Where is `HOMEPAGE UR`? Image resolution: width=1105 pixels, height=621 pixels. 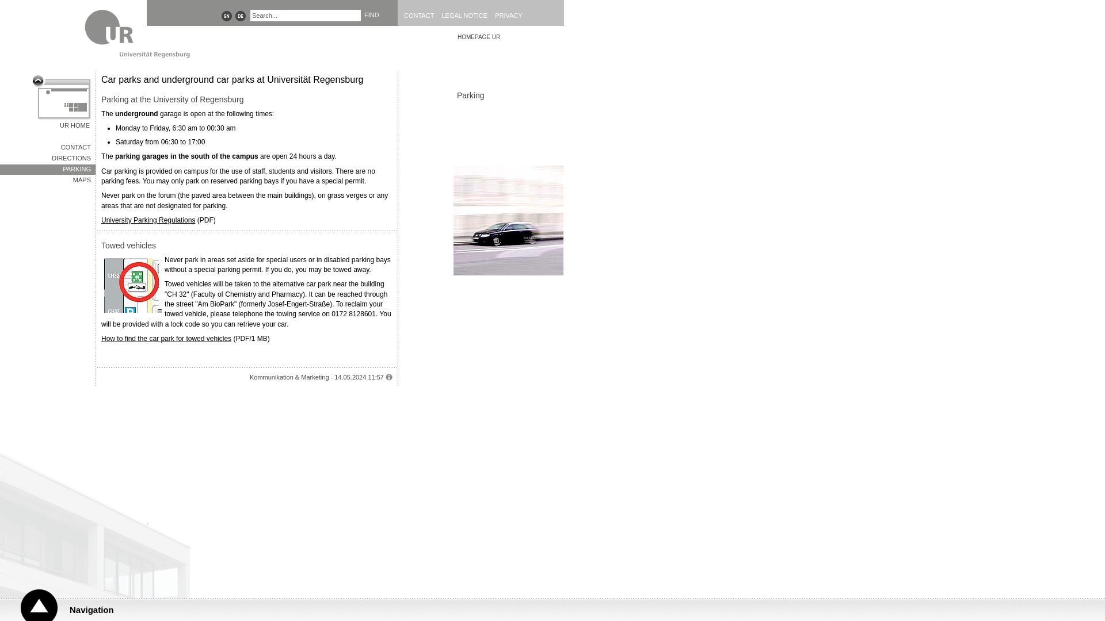
HOMEPAGE UR is located at coordinates (509, 37).